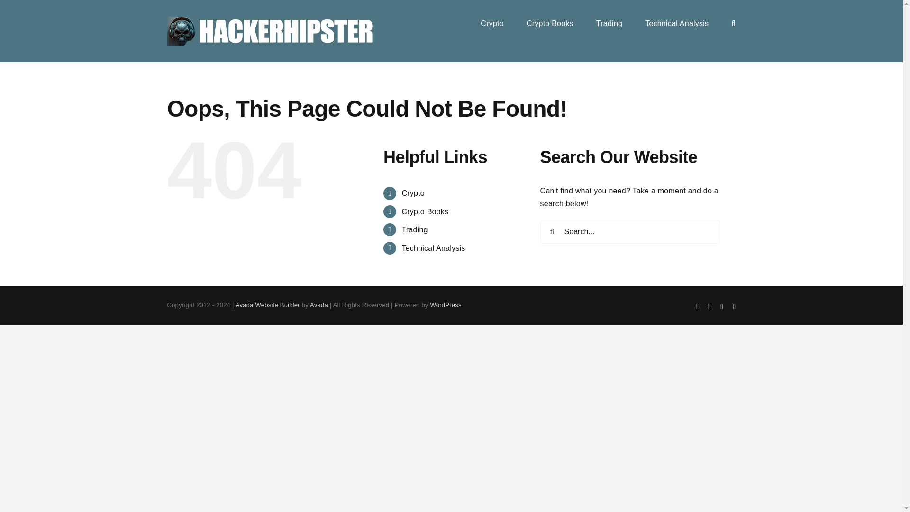 Image resolution: width=910 pixels, height=512 pixels. Describe the element at coordinates (677, 23) in the screenshot. I see `Technical Analysis` at that location.